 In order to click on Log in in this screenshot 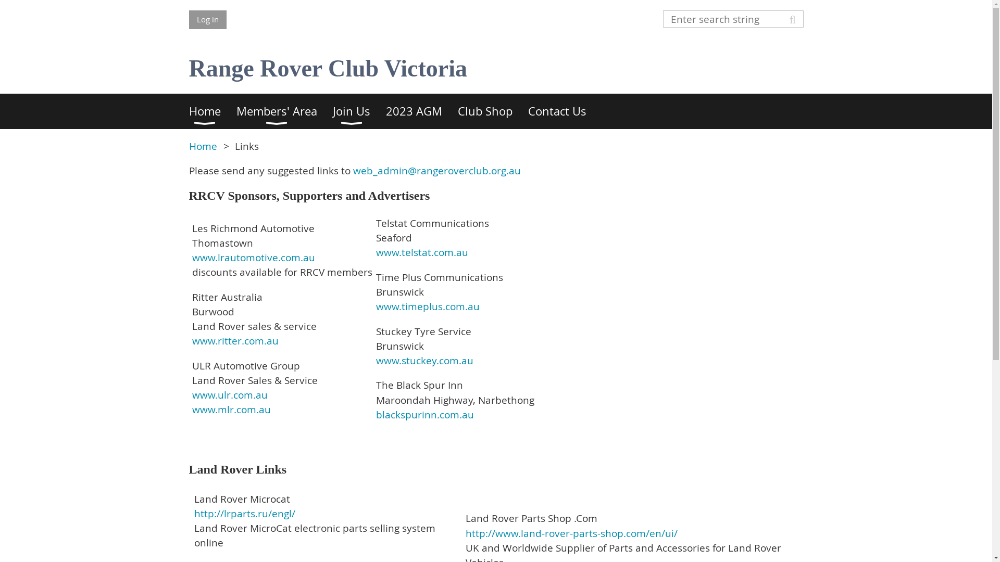, I will do `click(207, 20)`.